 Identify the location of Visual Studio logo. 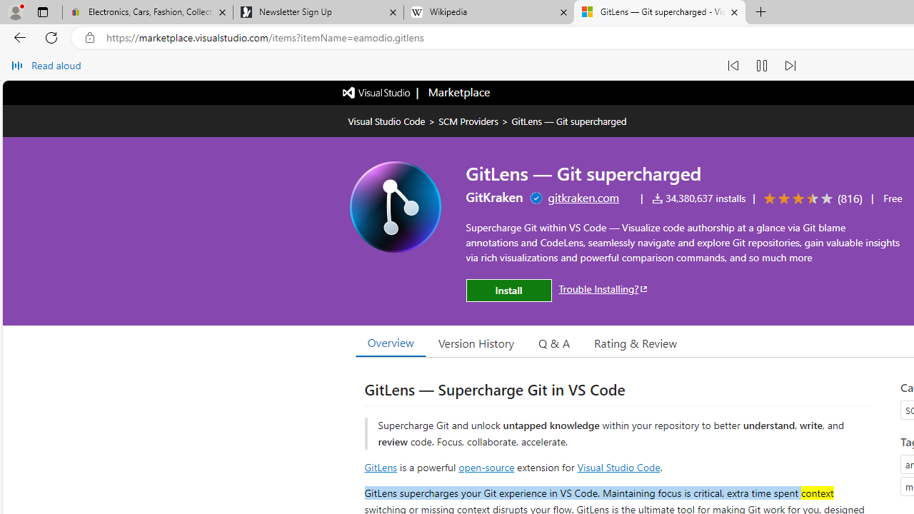
(377, 91).